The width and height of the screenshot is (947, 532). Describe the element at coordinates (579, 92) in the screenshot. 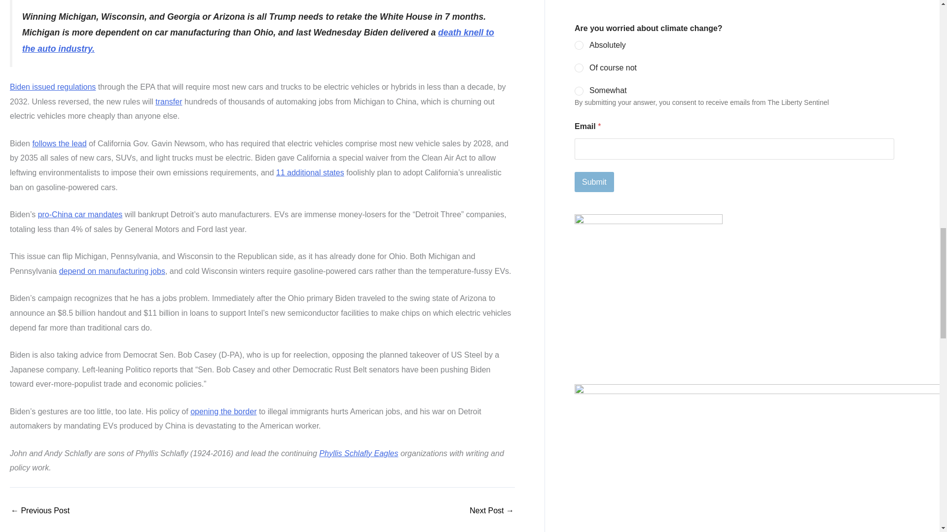

I see `Somewhat` at that location.